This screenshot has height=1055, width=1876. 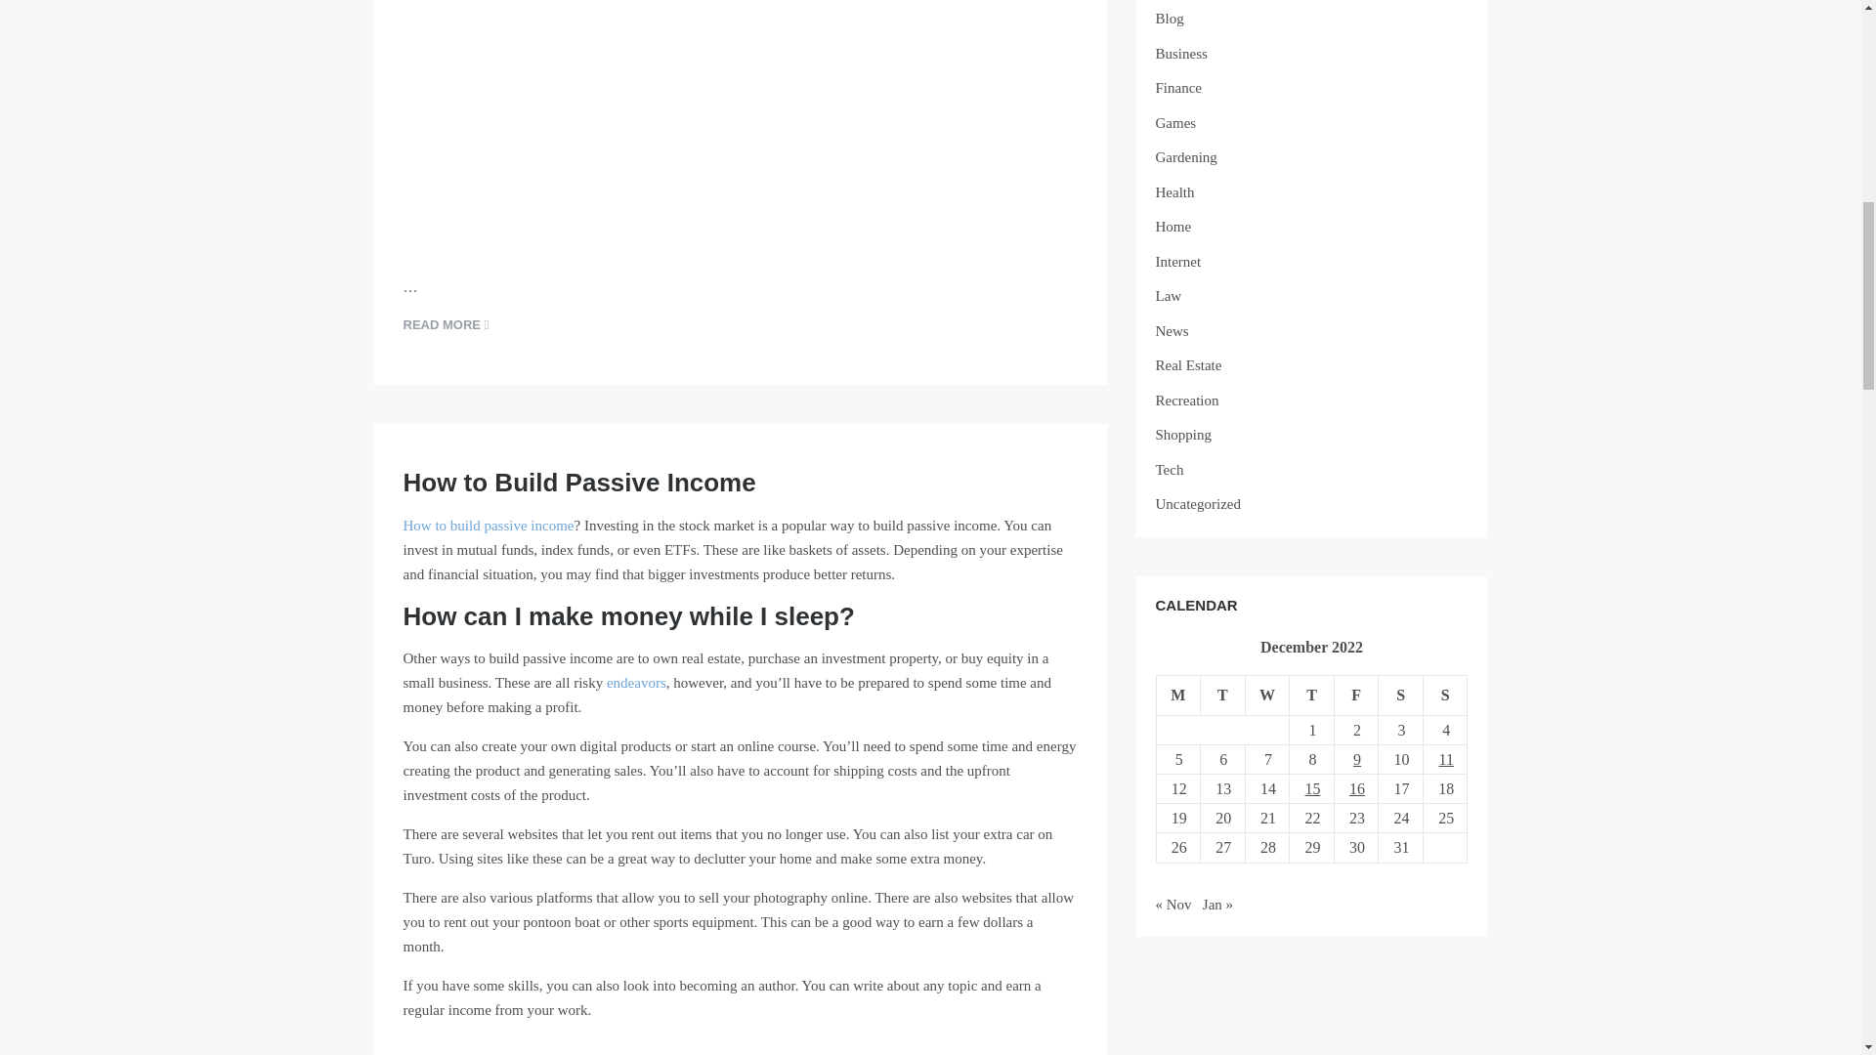 What do you see at coordinates (489, 526) in the screenshot?
I see `How to build passive income` at bounding box center [489, 526].